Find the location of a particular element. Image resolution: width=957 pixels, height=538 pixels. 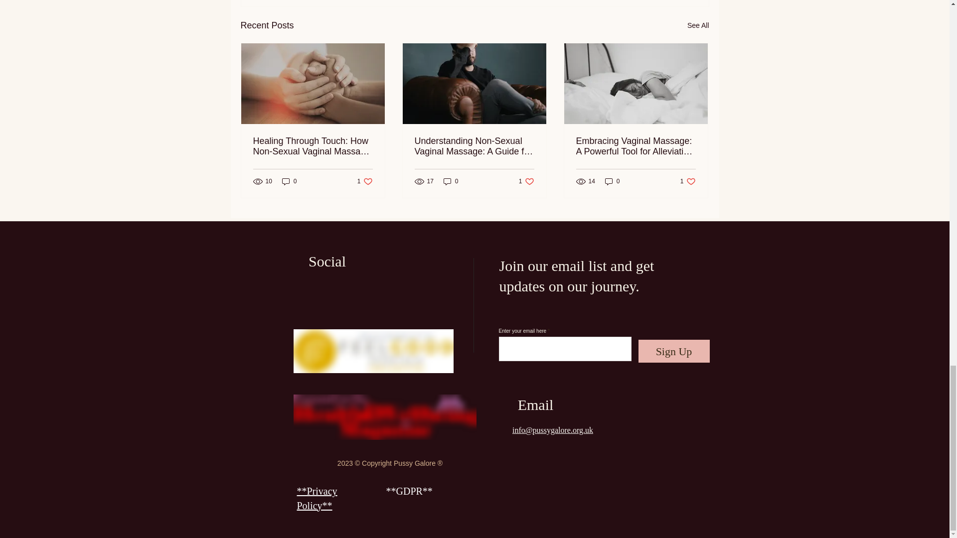

0 is located at coordinates (451, 181).